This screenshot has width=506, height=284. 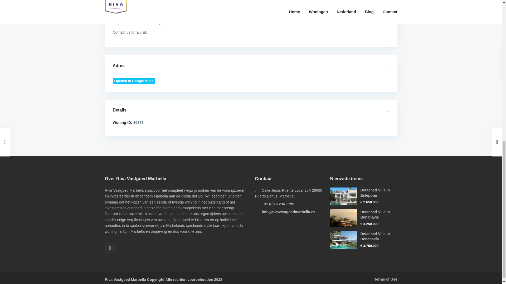 I want to click on Detached Villa in Estepona, so click(x=375, y=192).